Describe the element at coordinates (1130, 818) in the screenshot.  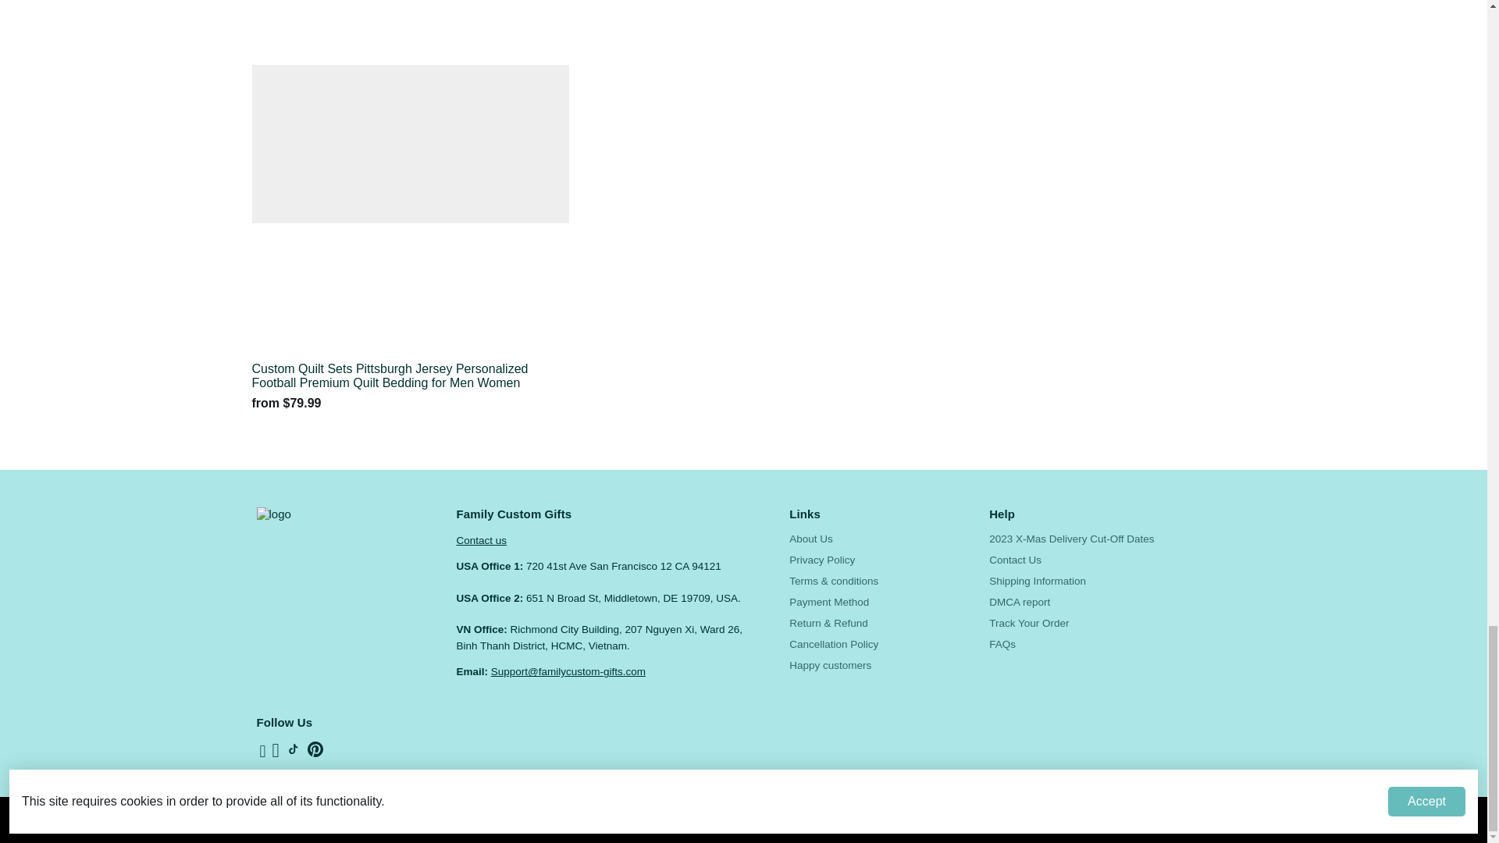
I see `Afterpay` at that location.